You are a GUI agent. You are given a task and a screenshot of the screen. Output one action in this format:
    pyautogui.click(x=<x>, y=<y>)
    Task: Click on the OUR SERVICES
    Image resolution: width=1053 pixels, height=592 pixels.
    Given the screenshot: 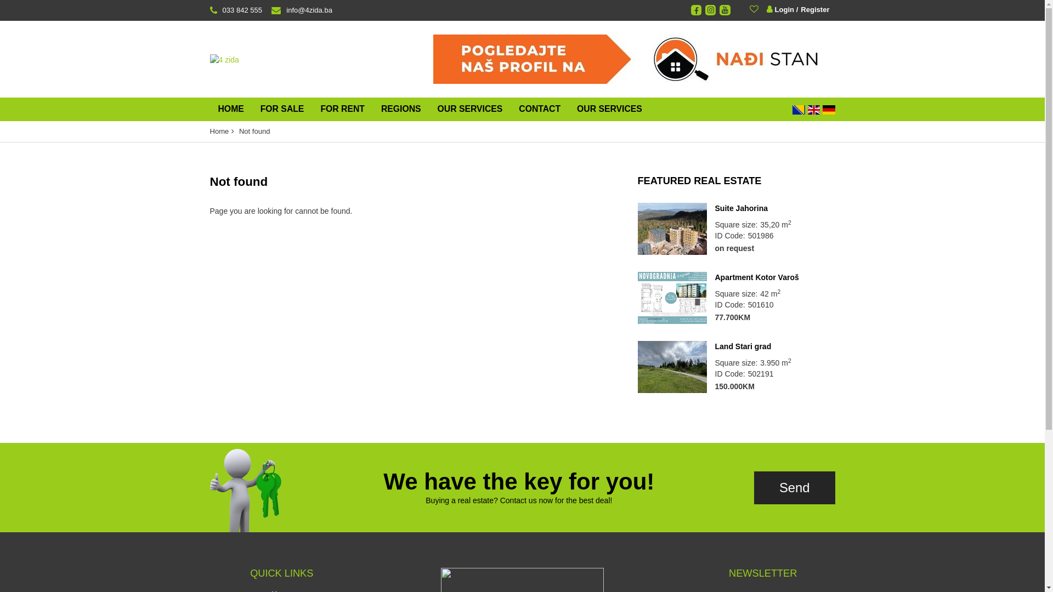 What is the action you would take?
    pyautogui.click(x=471, y=110)
    